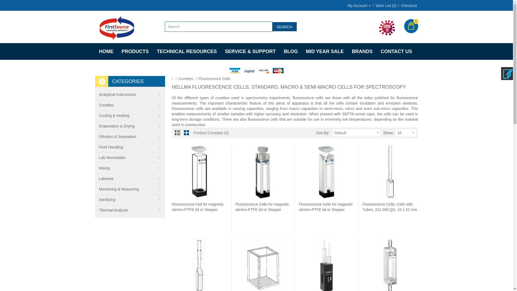 The width and height of the screenshot is (517, 291). Describe the element at coordinates (284, 26) in the screenshot. I see `SEARCH` at that location.